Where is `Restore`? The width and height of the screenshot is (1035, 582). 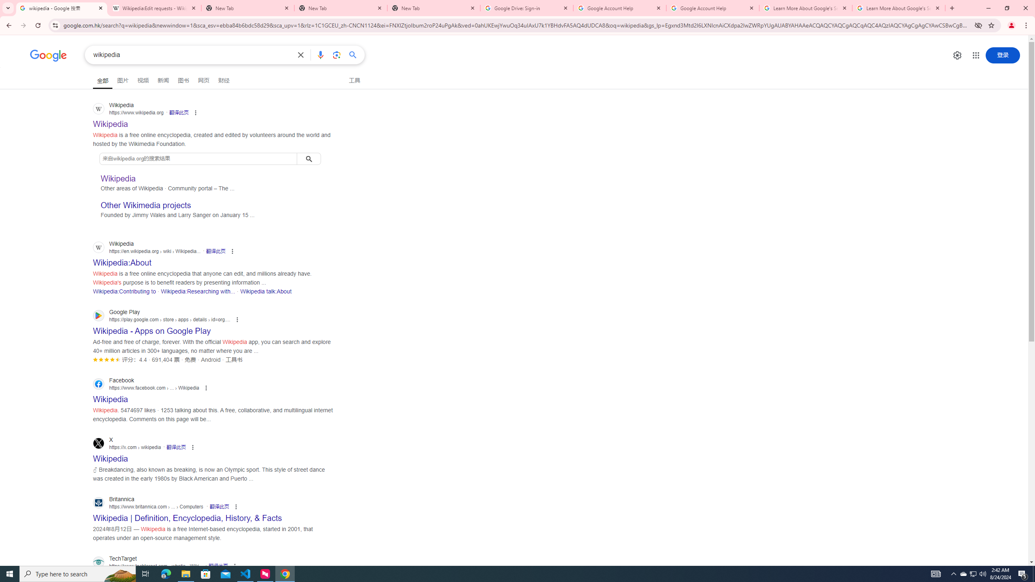
Restore is located at coordinates (1007, 8).